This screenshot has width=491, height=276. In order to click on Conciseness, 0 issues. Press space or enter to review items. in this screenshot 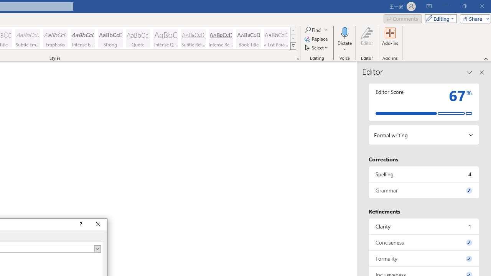, I will do `click(424, 242)`.